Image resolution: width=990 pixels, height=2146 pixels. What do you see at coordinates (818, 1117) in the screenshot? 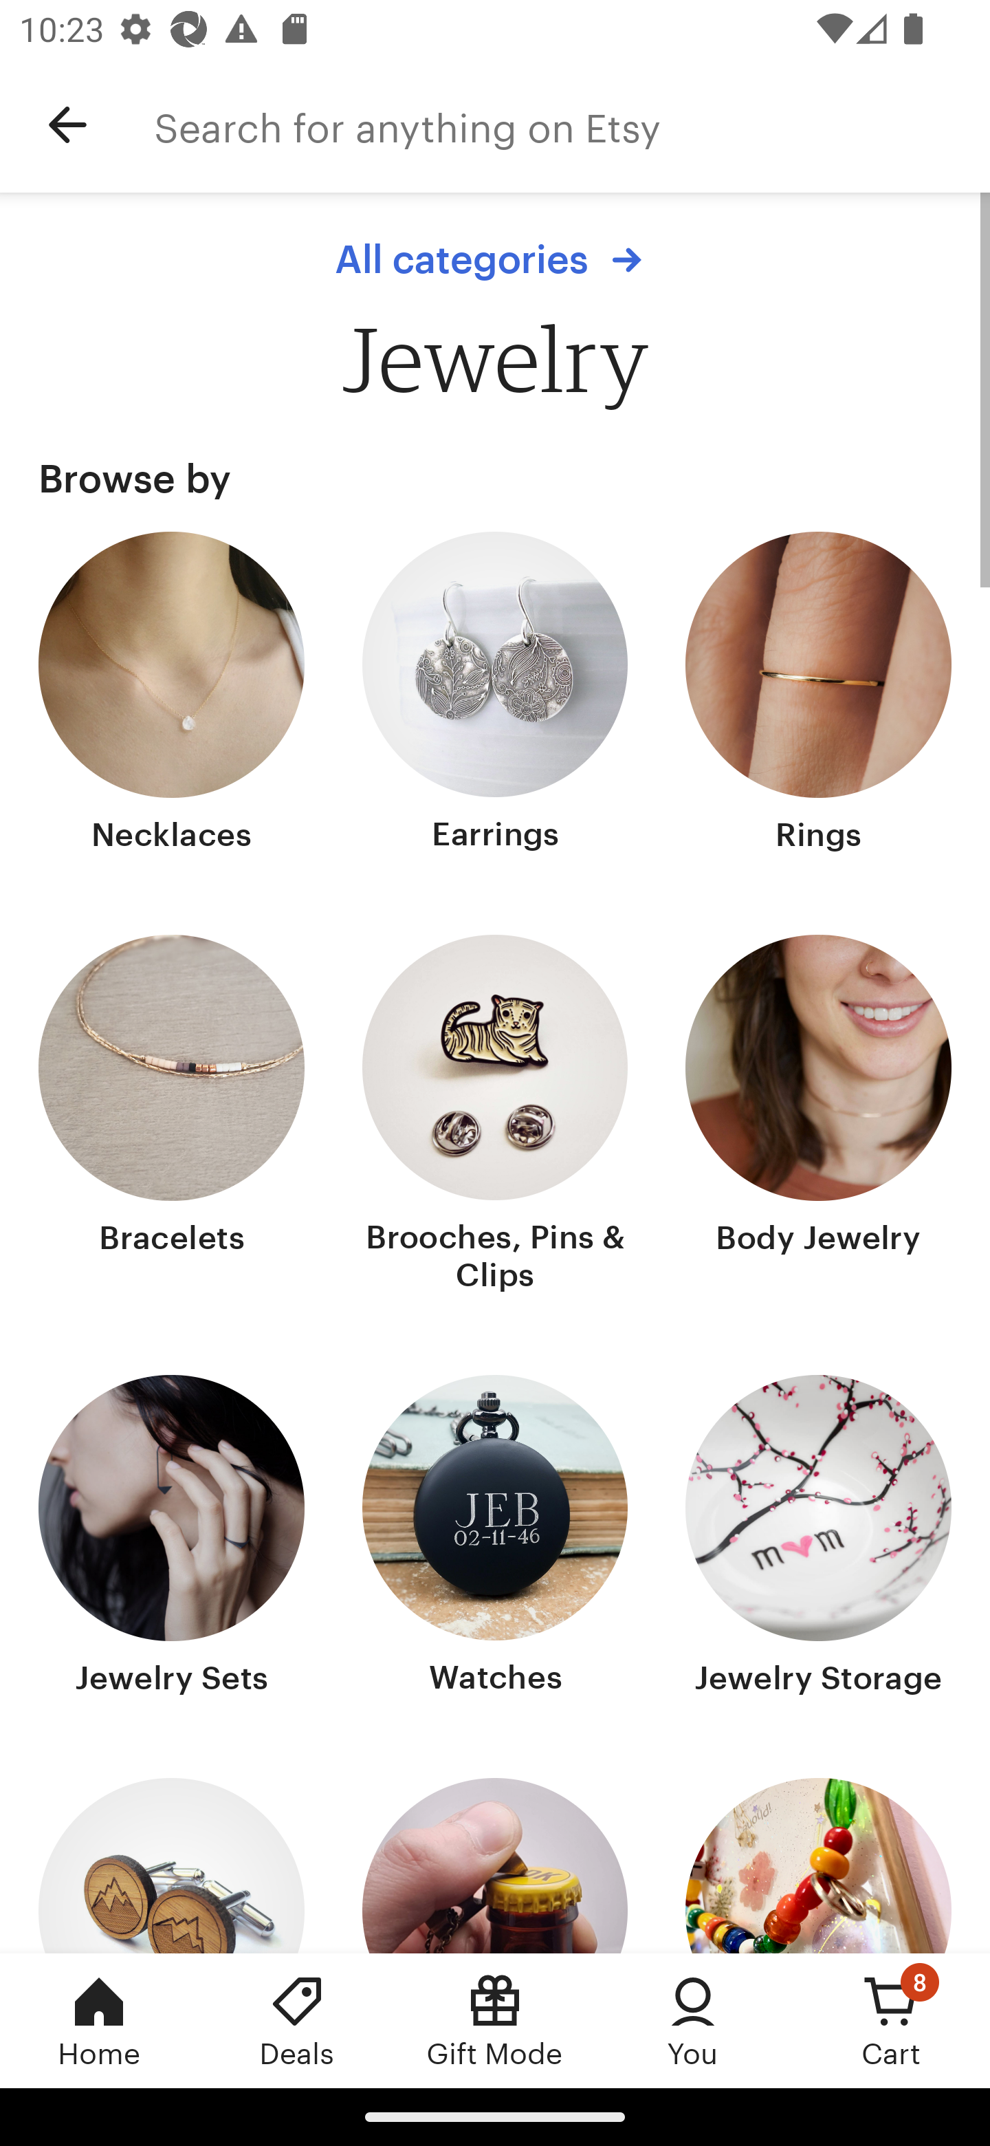
I see `Body Jewelry` at bounding box center [818, 1117].